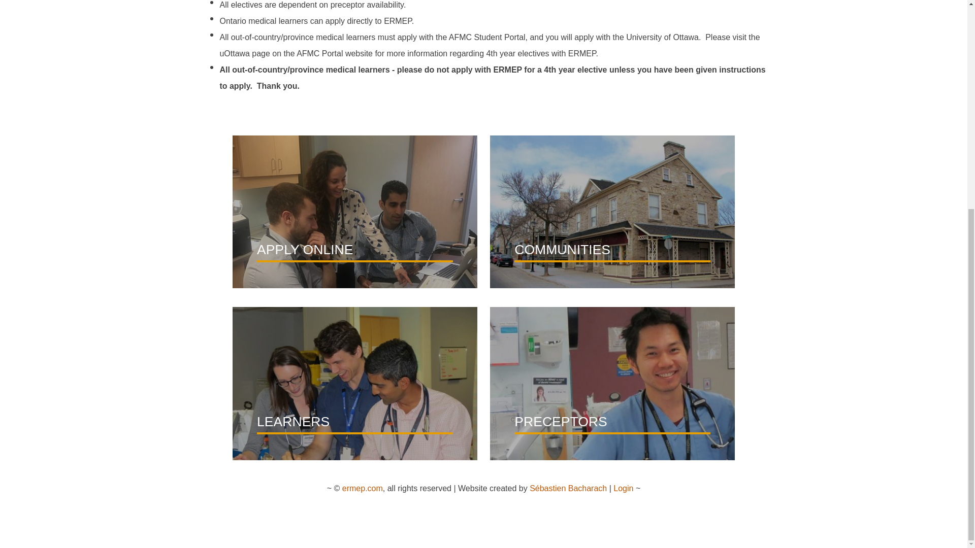 The width and height of the screenshot is (975, 548). What do you see at coordinates (612, 328) in the screenshot?
I see `COMMUNITIES` at bounding box center [612, 328].